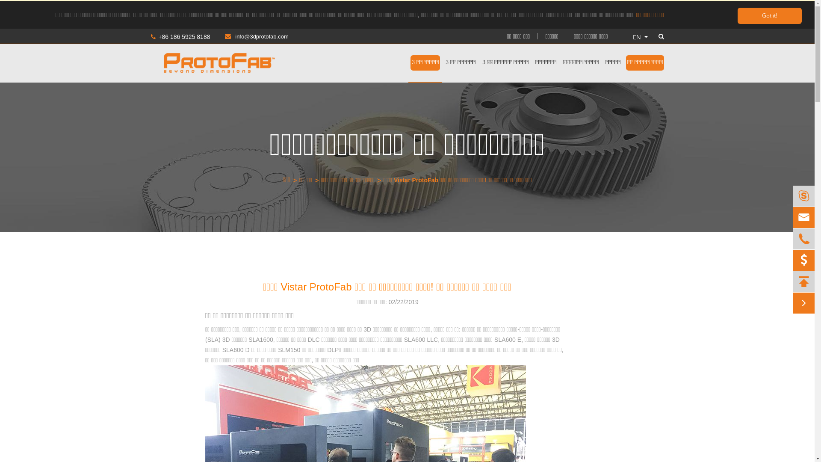 The height and width of the screenshot is (462, 821). What do you see at coordinates (804, 261) in the screenshot?
I see `0` at bounding box center [804, 261].